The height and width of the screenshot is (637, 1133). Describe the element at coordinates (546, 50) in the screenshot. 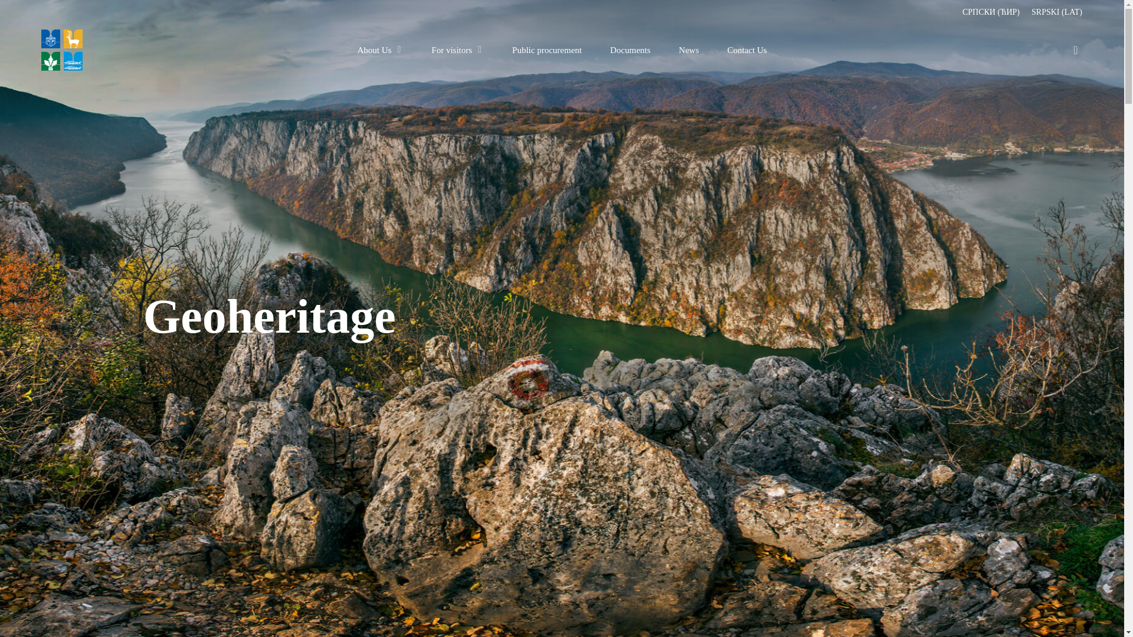

I see `Public procurement` at that location.